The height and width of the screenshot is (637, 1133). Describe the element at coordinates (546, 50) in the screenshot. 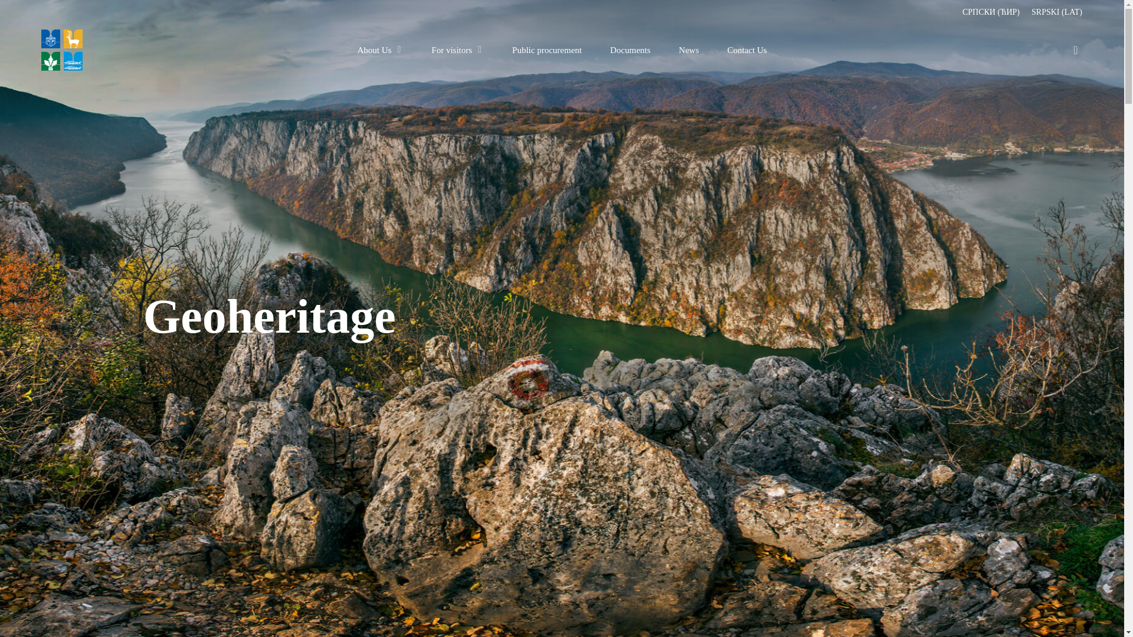

I see `Public procurement` at that location.